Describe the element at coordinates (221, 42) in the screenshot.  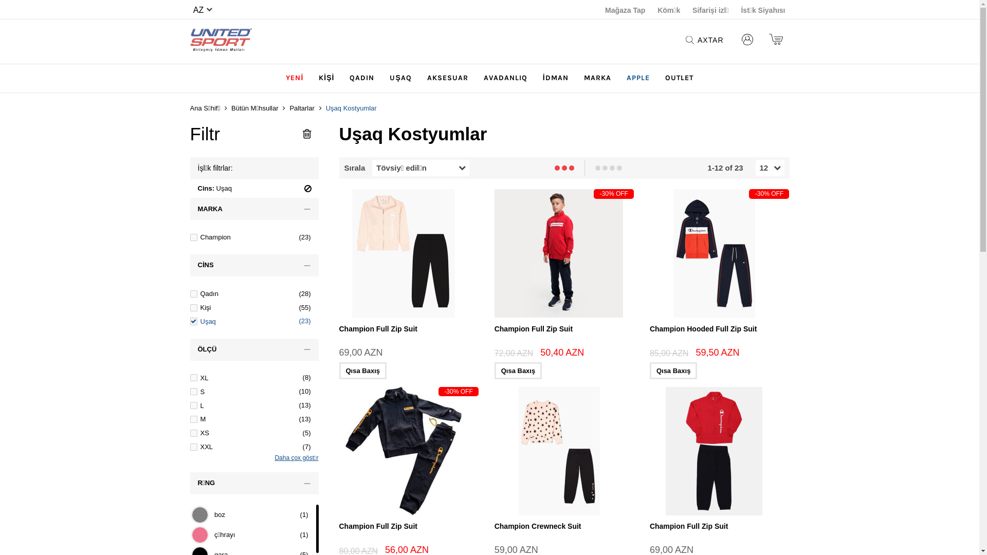
I see `Home` at that location.